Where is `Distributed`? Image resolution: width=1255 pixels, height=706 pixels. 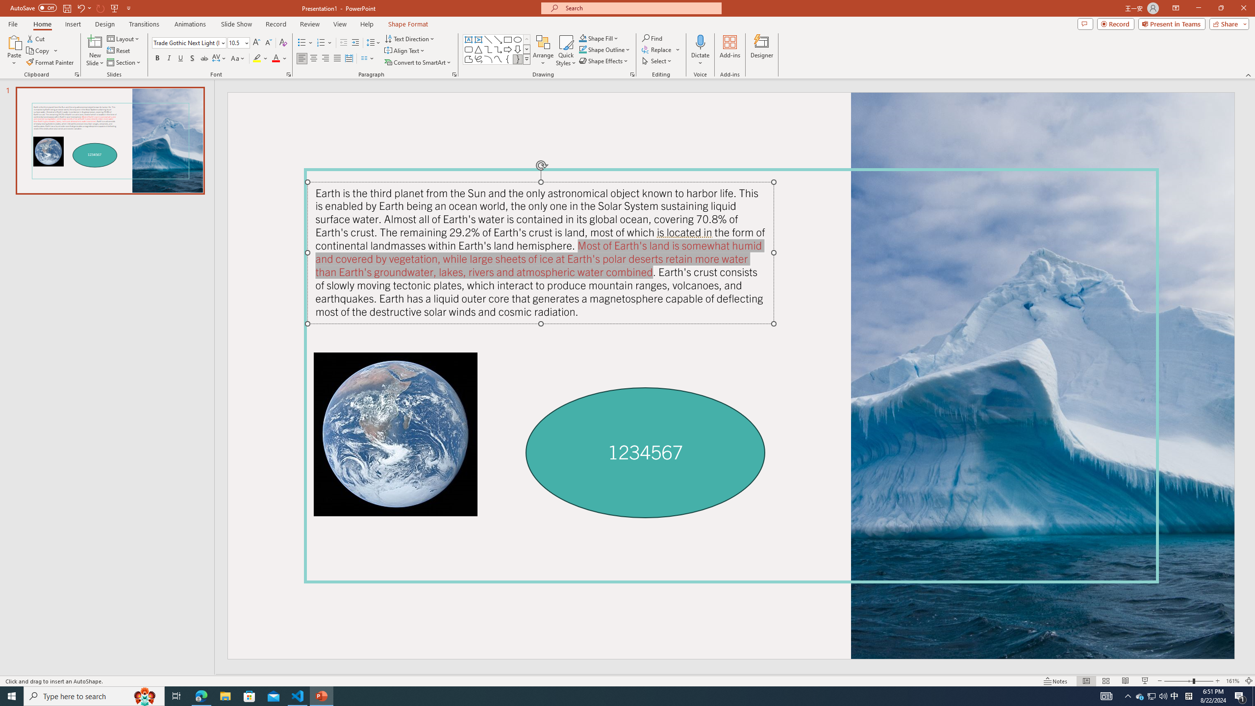 Distributed is located at coordinates (349, 59).